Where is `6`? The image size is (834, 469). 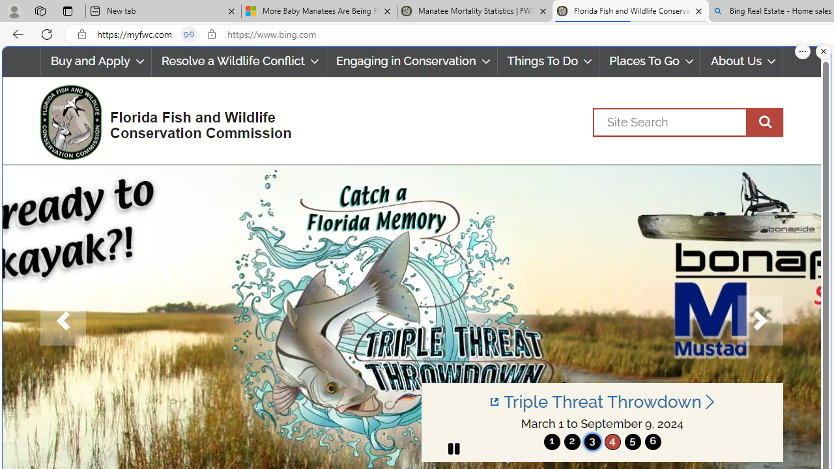 6 is located at coordinates (653, 442).